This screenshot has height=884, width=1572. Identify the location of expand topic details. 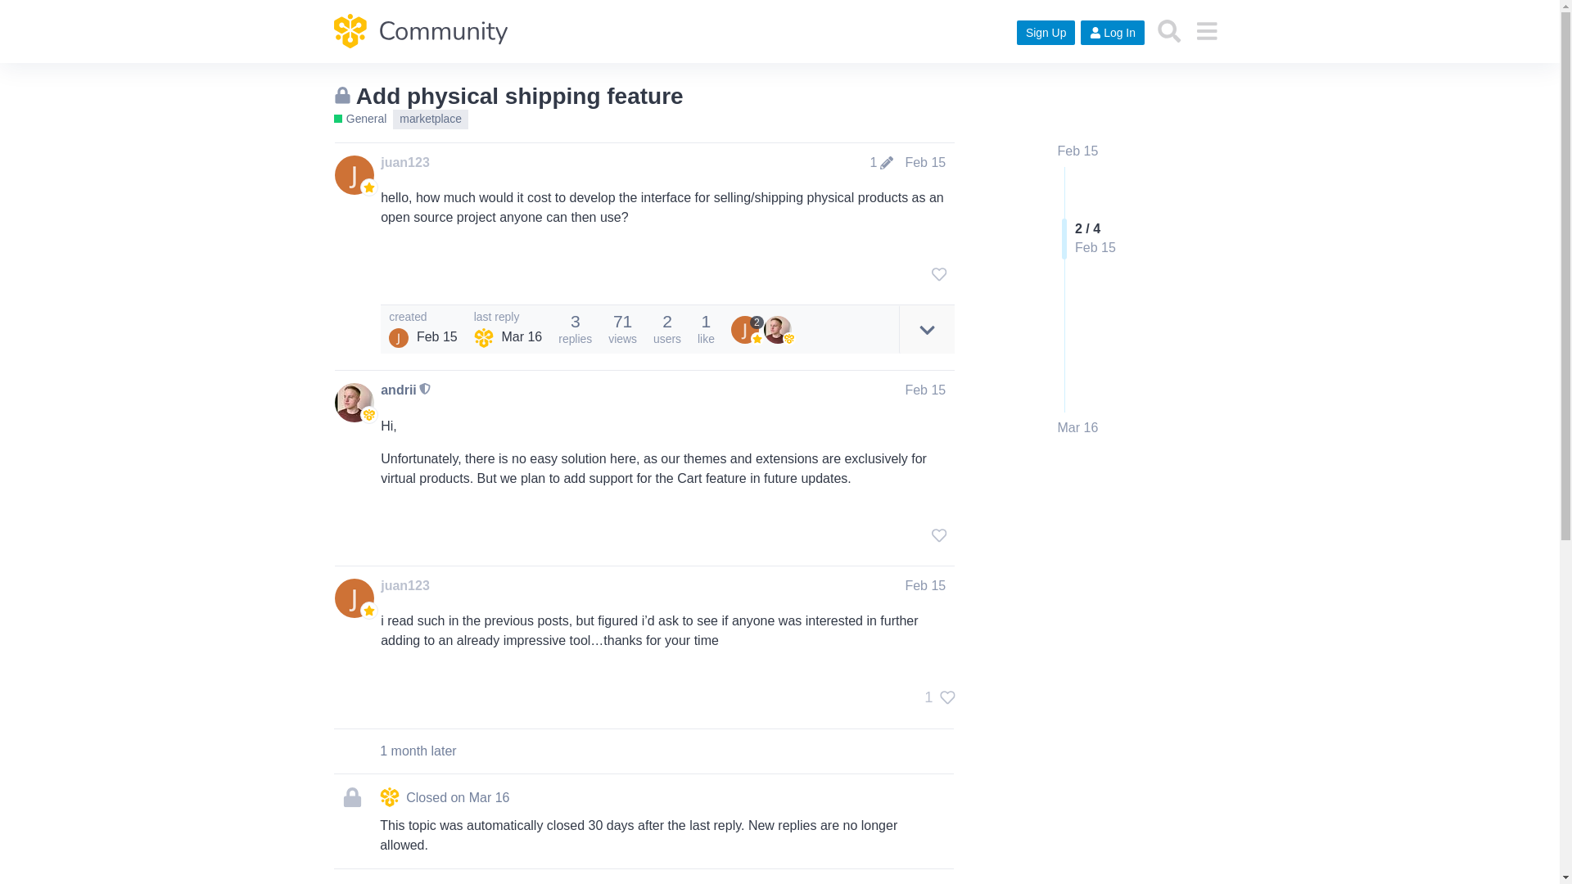
(927, 329).